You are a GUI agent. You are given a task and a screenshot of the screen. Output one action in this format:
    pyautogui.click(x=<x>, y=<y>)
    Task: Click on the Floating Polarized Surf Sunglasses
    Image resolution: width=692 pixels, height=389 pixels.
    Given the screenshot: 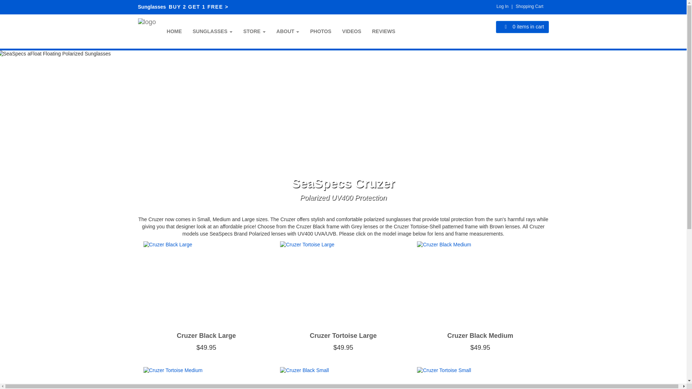 What is the action you would take?
    pyautogui.click(x=174, y=31)
    